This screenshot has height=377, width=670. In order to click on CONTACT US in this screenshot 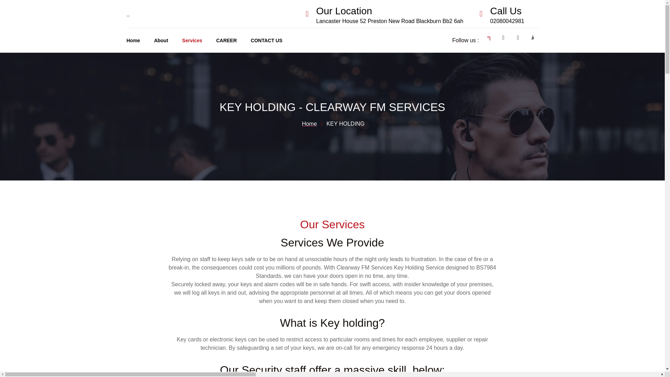, I will do `click(274, 40)`.